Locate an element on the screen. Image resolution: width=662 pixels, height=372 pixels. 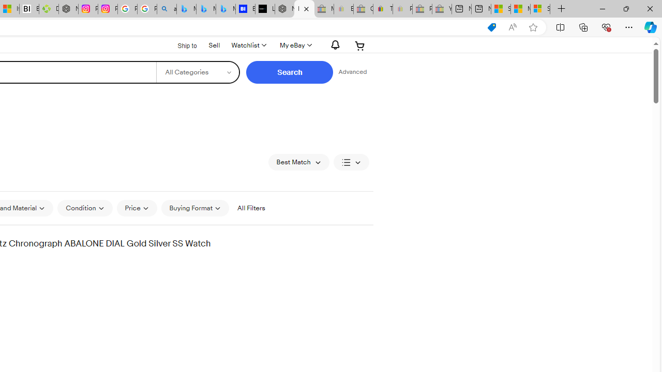
My eBay is located at coordinates (295, 45).